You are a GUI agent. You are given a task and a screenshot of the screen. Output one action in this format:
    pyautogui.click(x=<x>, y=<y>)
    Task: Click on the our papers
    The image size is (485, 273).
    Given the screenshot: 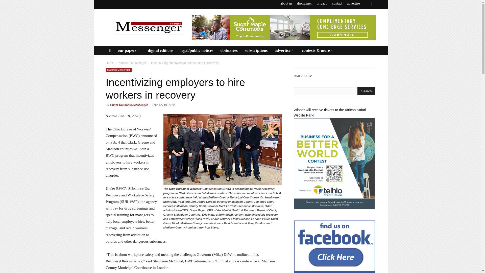 What is the action you would take?
    pyautogui.click(x=129, y=51)
    